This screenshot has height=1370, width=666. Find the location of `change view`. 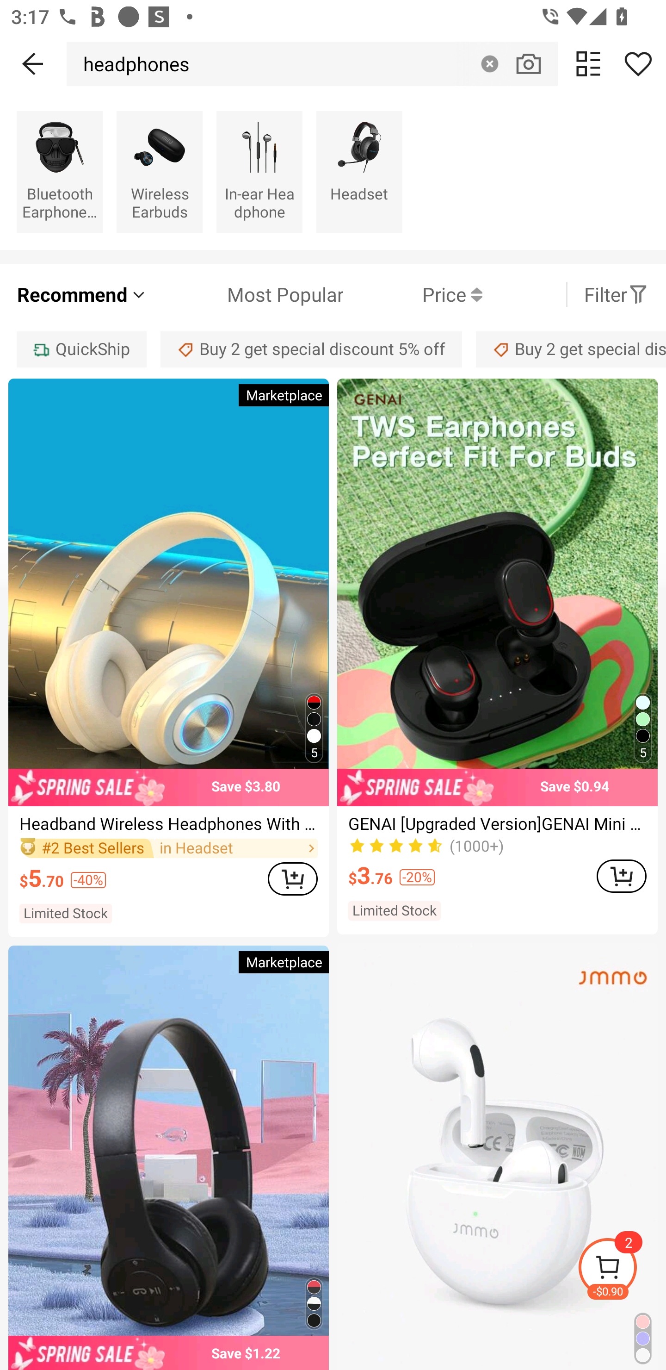

change view is located at coordinates (588, 63).